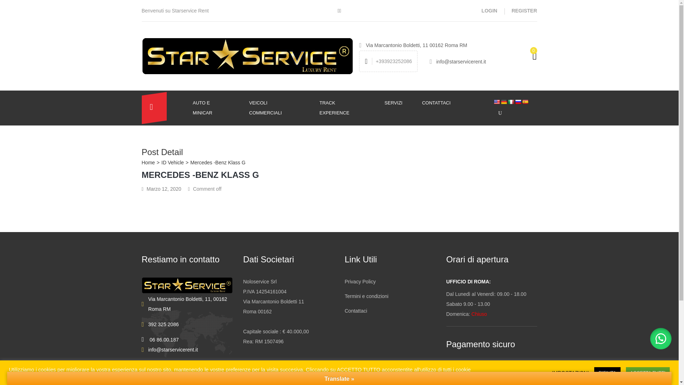 The width and height of the screenshot is (684, 385). Describe the element at coordinates (215, 108) in the screenshot. I see `Auto e MiniCar` at that location.